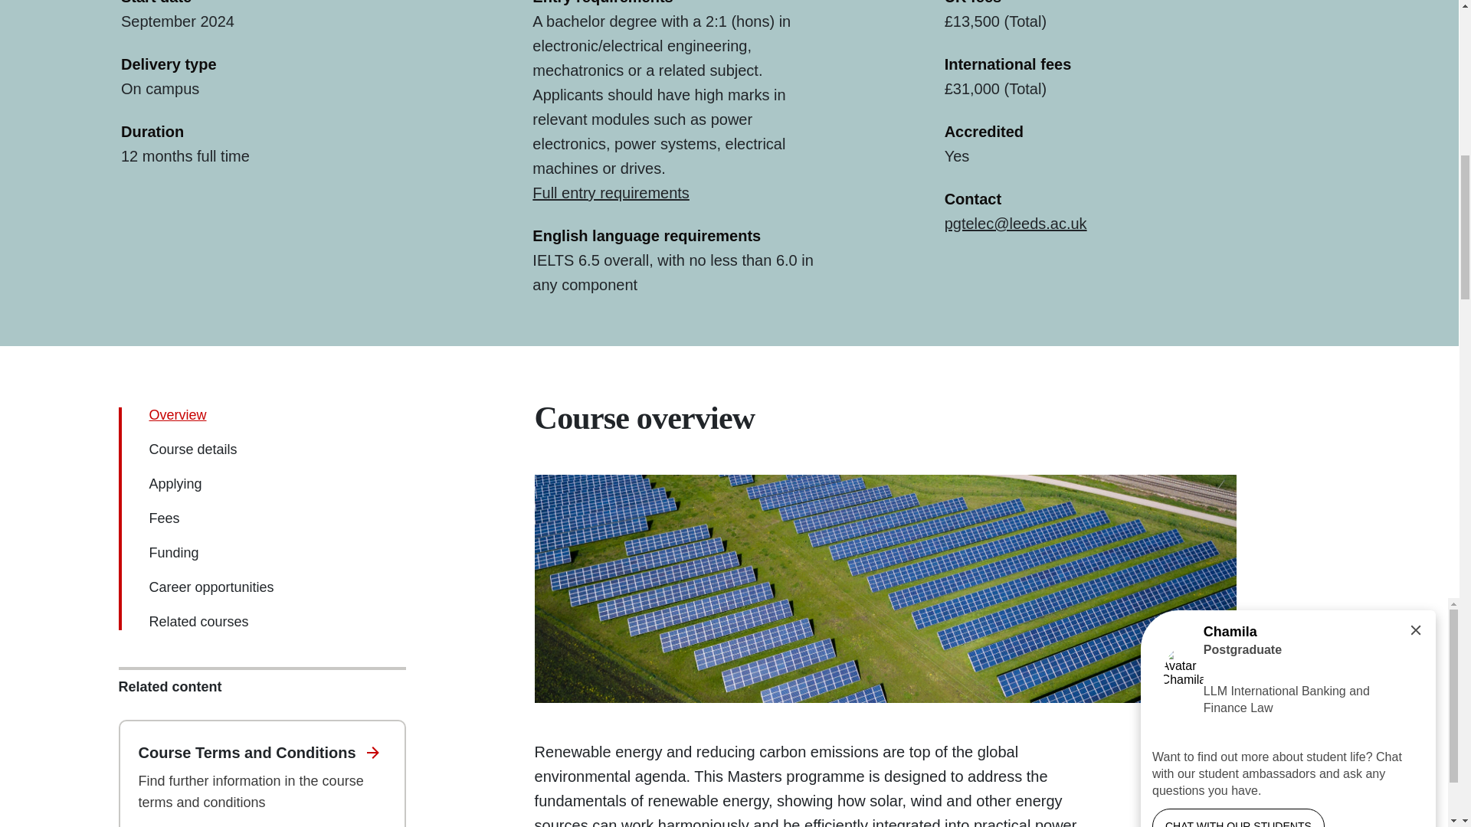 This screenshot has height=827, width=1471. Describe the element at coordinates (192, 449) in the screenshot. I see `Course details` at that location.